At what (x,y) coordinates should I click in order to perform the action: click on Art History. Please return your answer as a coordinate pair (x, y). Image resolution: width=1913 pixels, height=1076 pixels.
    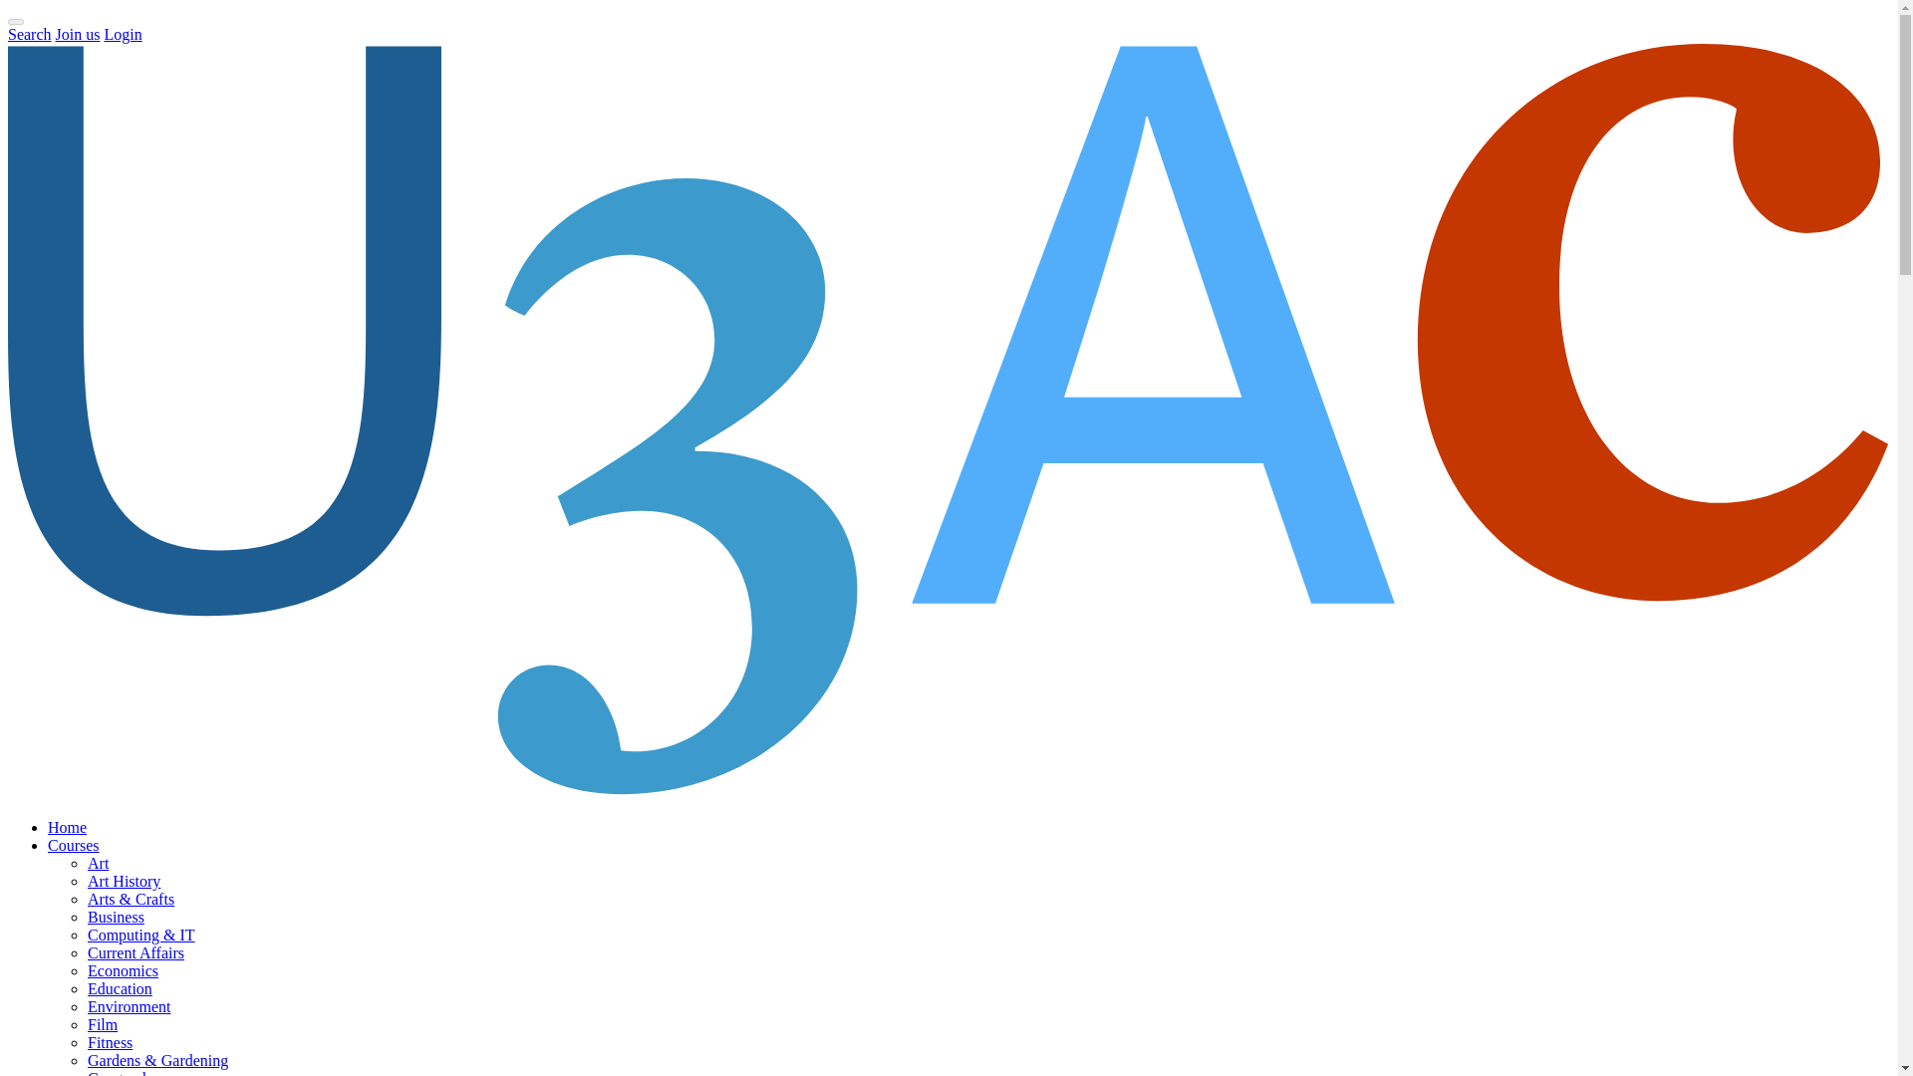
    Looking at the image, I should click on (124, 881).